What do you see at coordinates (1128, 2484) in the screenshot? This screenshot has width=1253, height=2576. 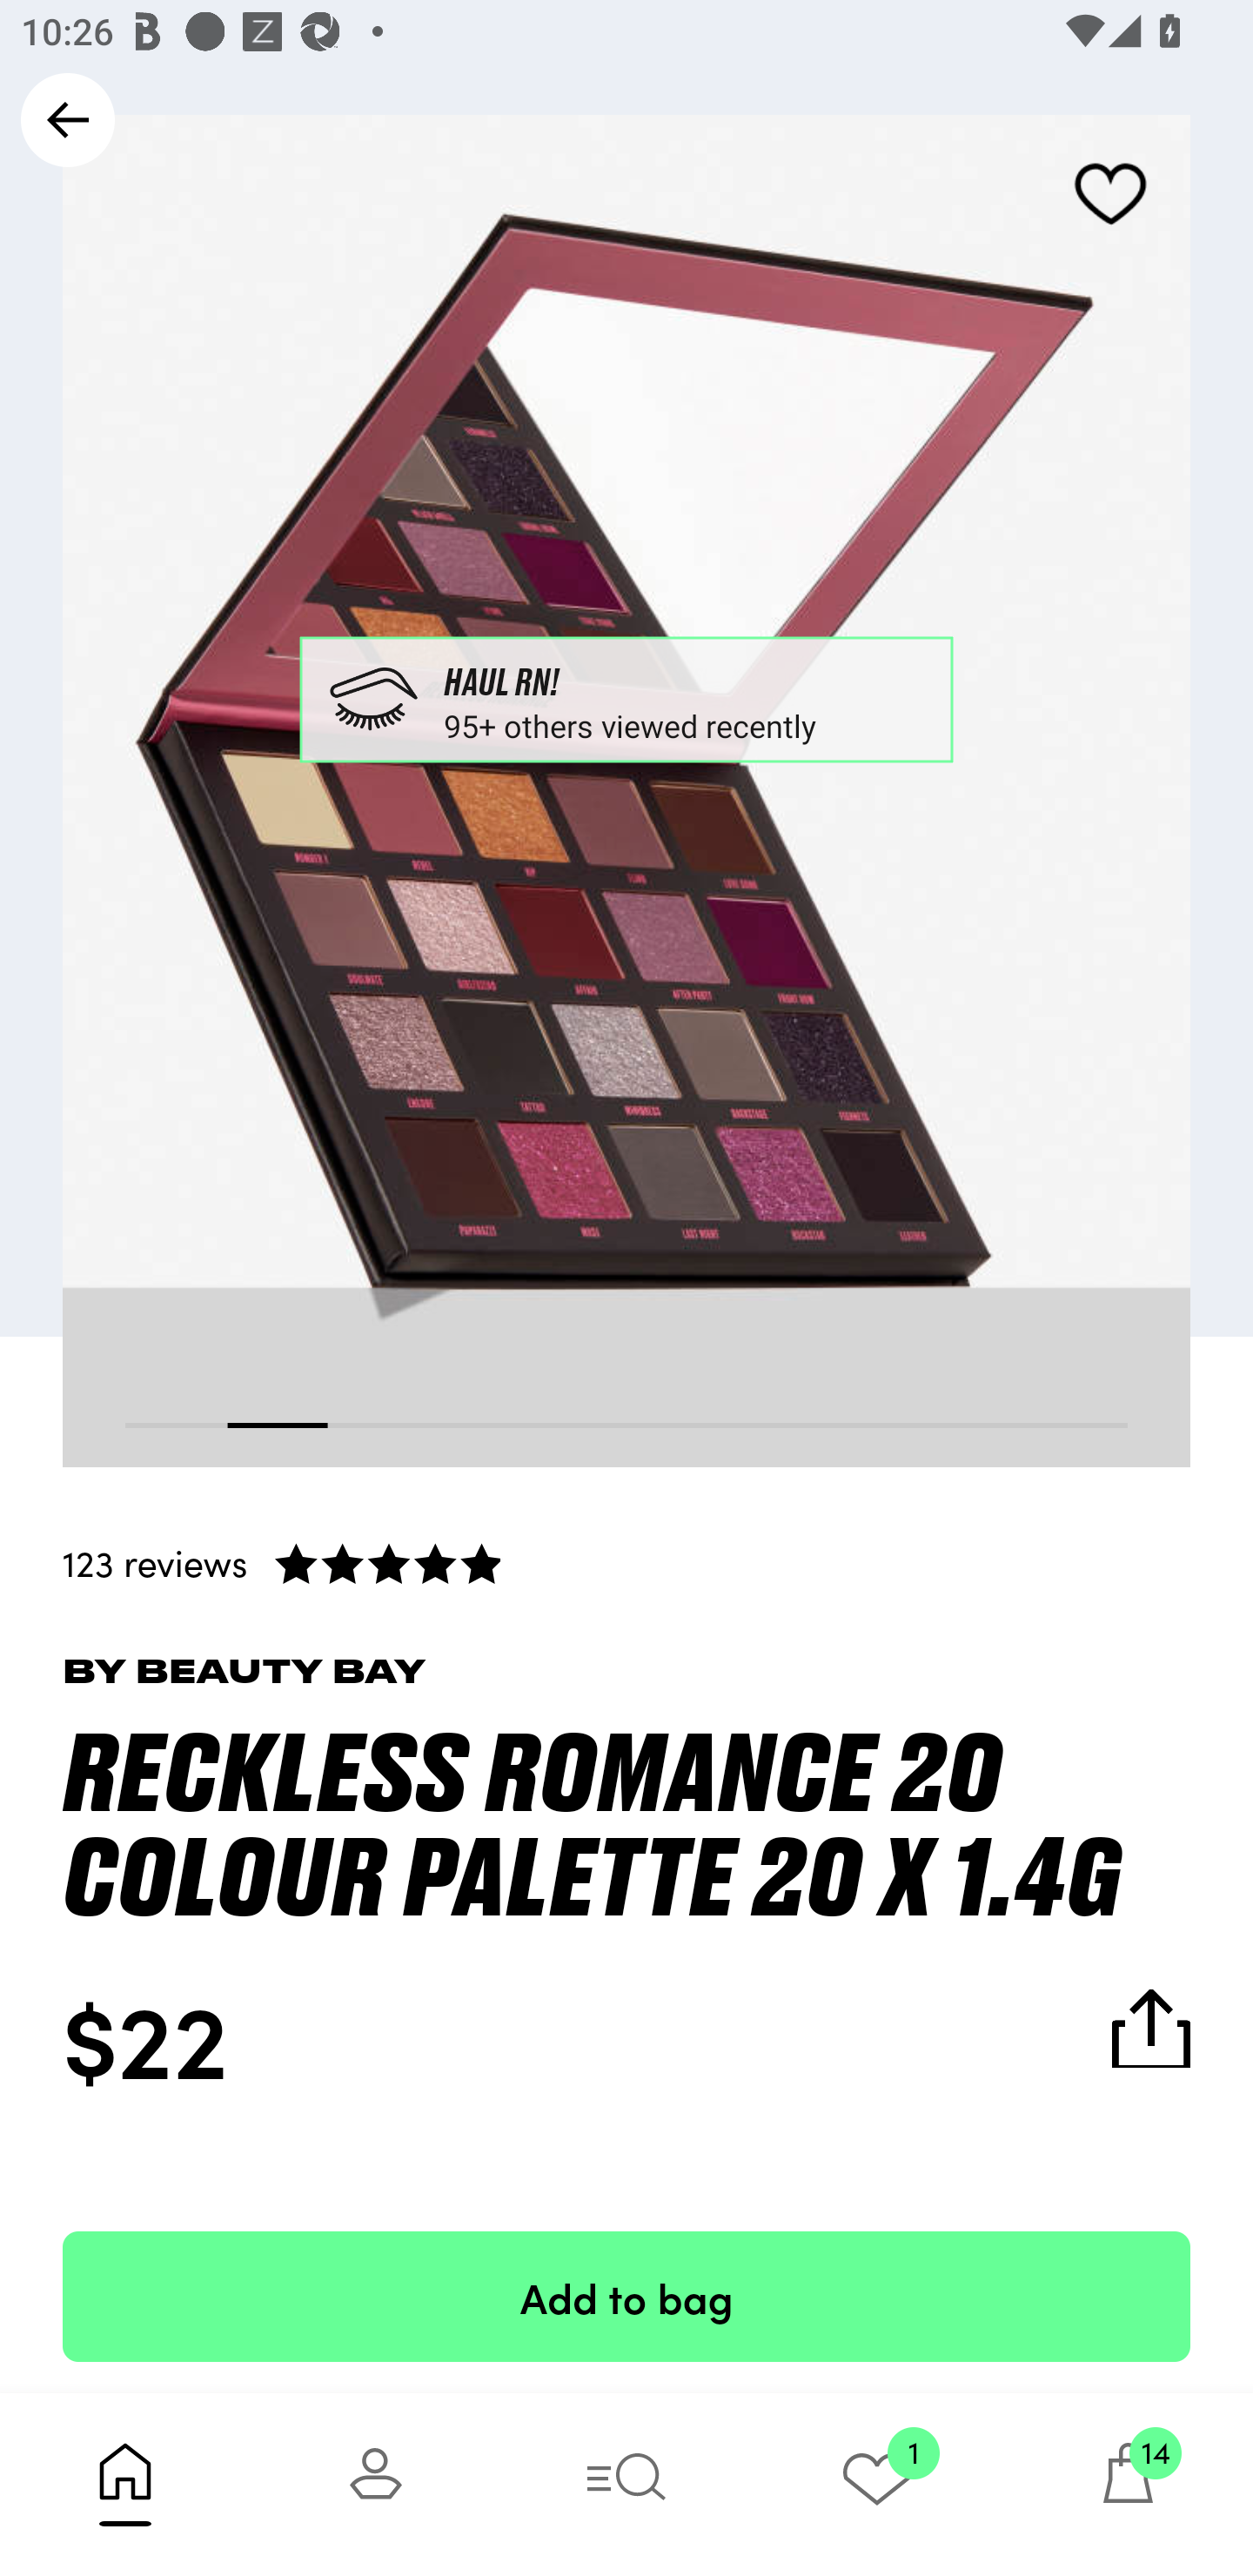 I see `14` at bounding box center [1128, 2484].